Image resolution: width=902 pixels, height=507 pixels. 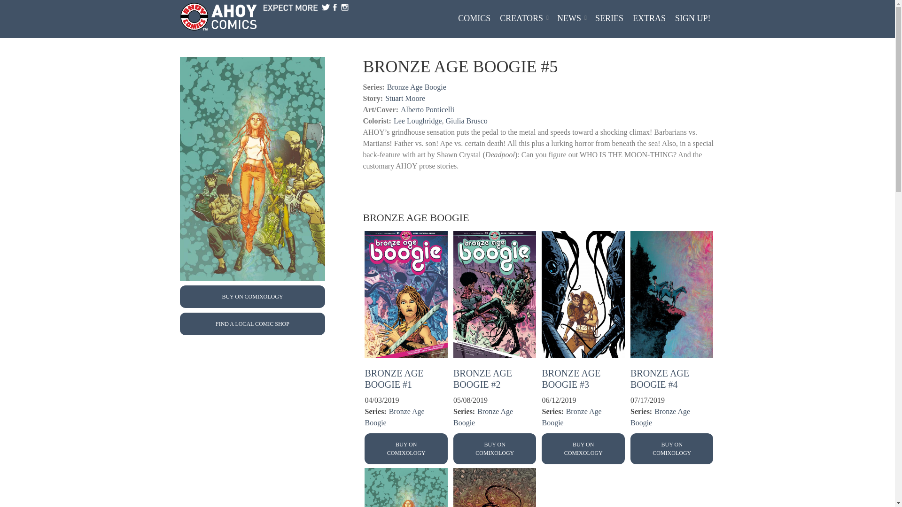 I want to click on BUY ON COMIXOLOGY, so click(x=252, y=297).